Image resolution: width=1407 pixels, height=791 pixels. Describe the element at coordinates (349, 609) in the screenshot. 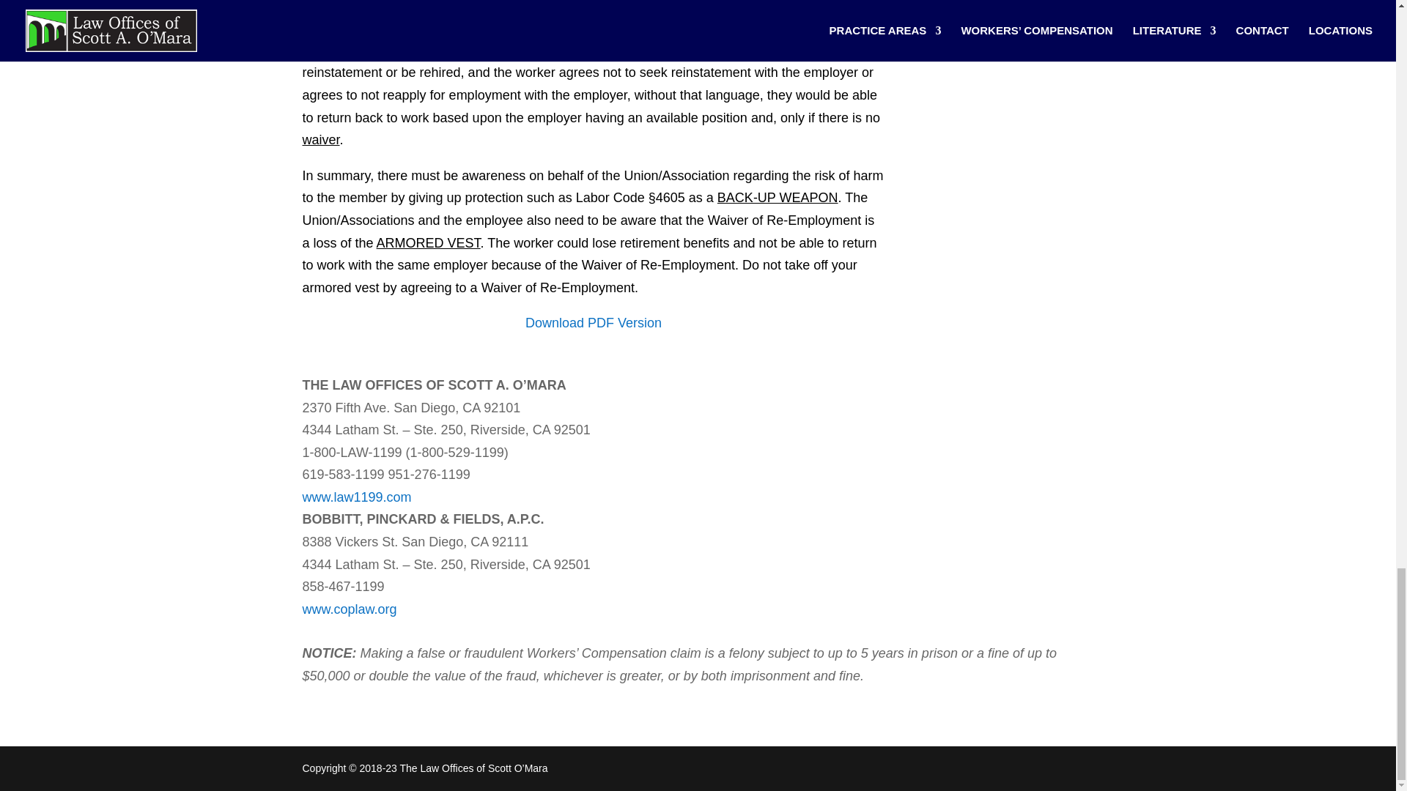

I see `www.coplaw.org` at that location.